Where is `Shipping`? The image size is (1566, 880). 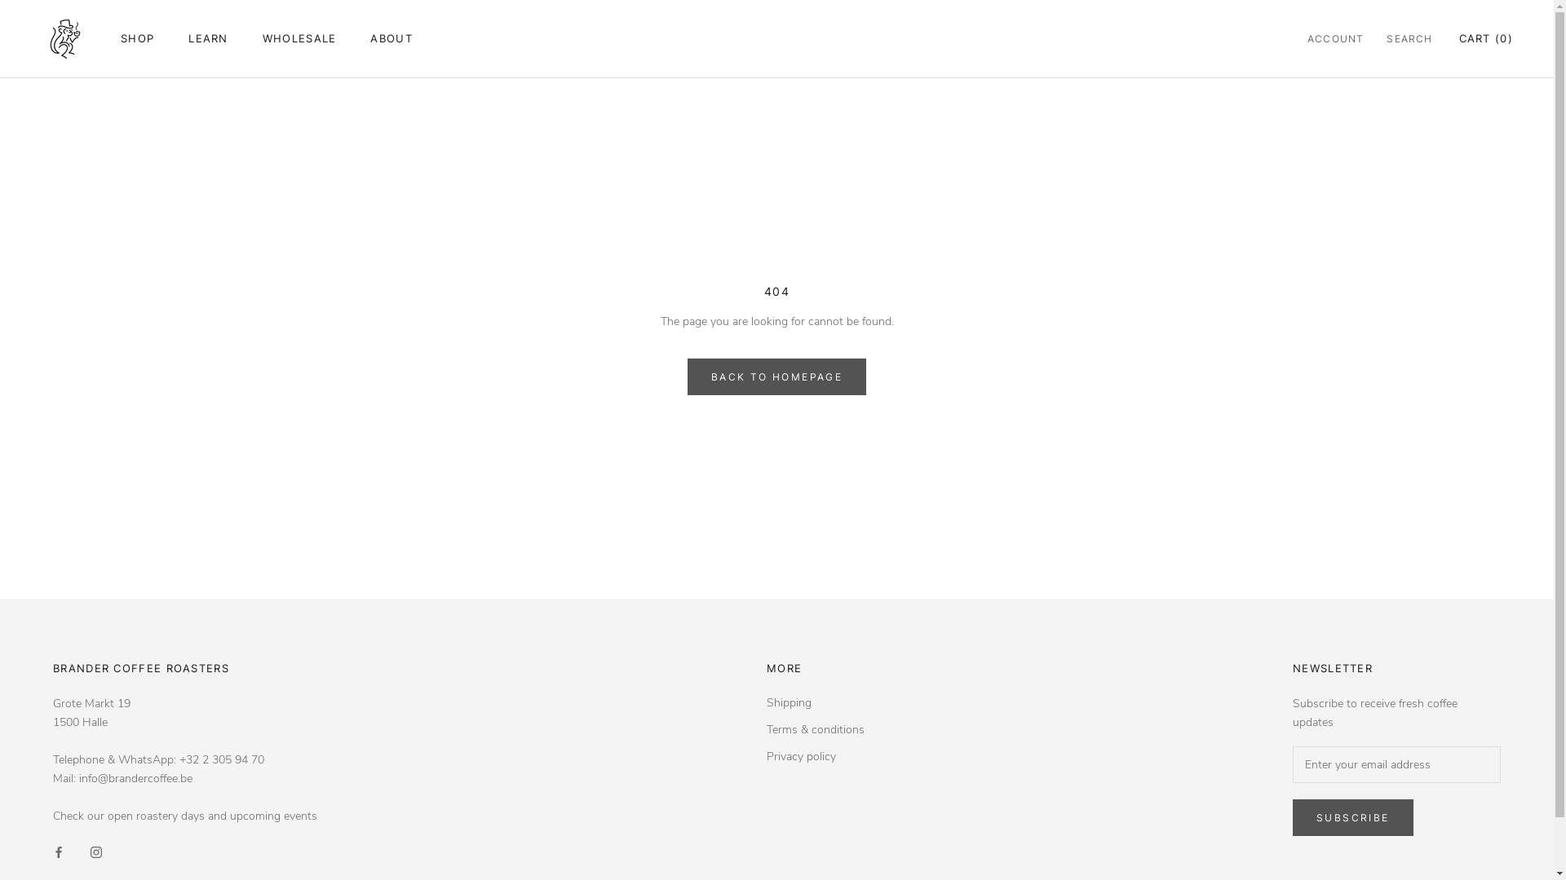 Shipping is located at coordinates (816, 702).